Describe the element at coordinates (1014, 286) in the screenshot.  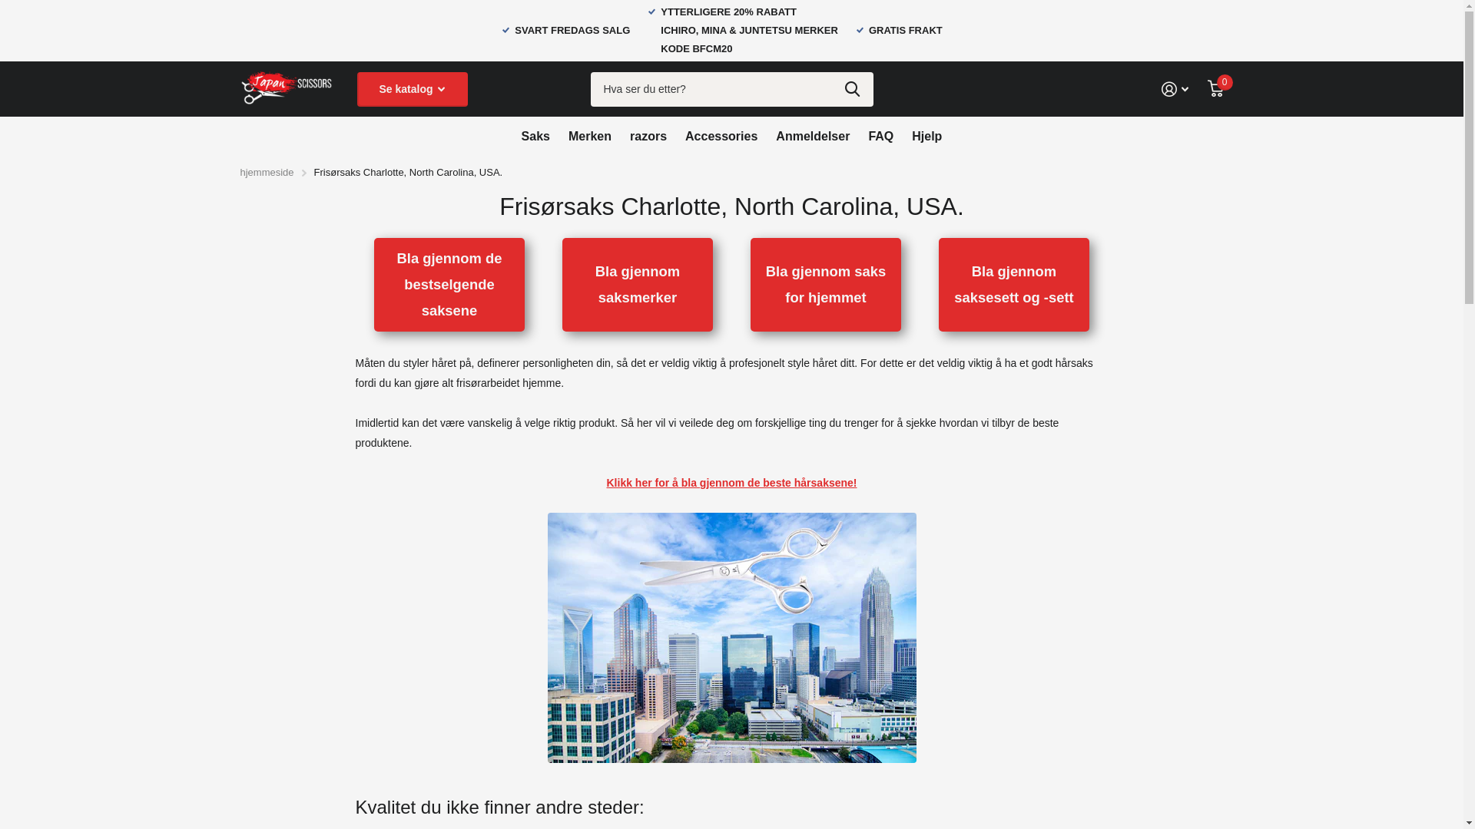
I see `Bla gjennom saksesett og -sett` at that location.